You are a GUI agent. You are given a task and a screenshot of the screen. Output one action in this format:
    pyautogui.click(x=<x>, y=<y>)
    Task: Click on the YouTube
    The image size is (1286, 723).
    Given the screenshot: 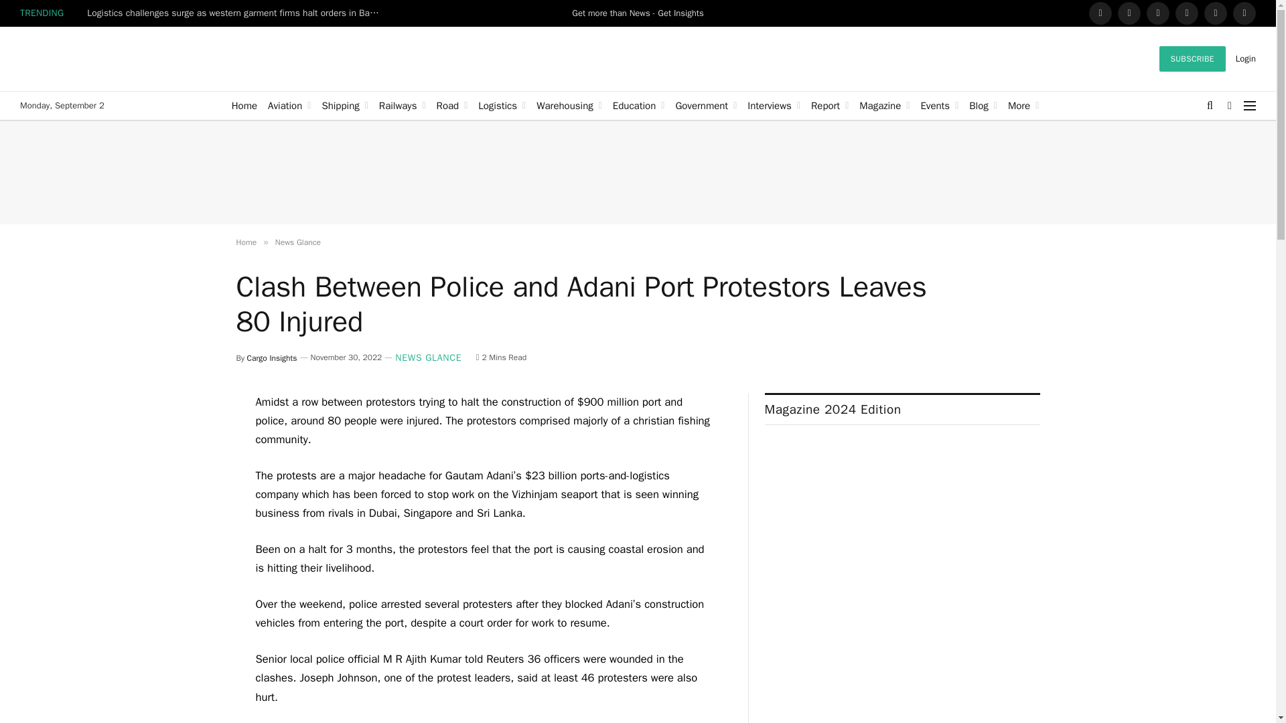 What is the action you would take?
    pyautogui.click(x=1244, y=13)
    